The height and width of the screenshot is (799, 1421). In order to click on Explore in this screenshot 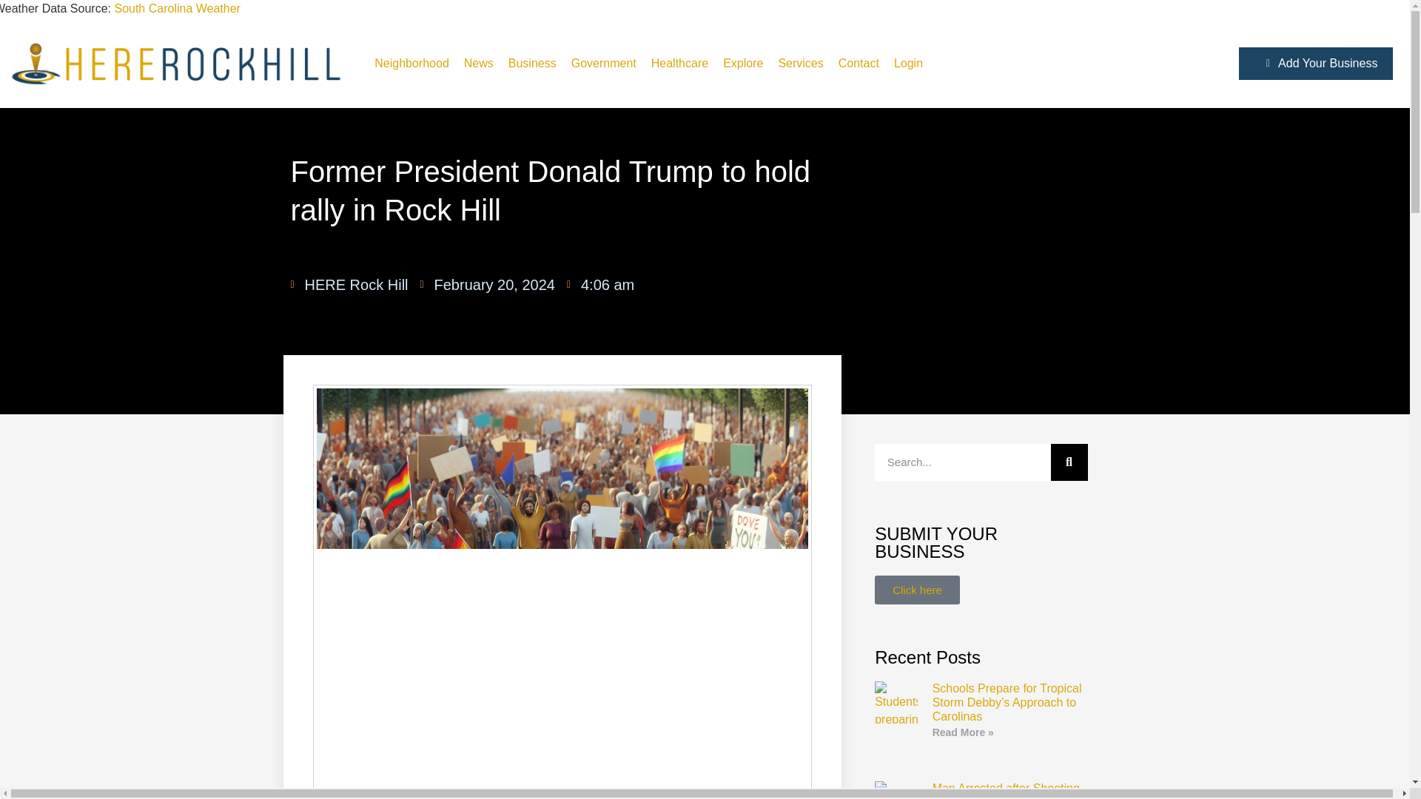, I will do `click(742, 64)`.